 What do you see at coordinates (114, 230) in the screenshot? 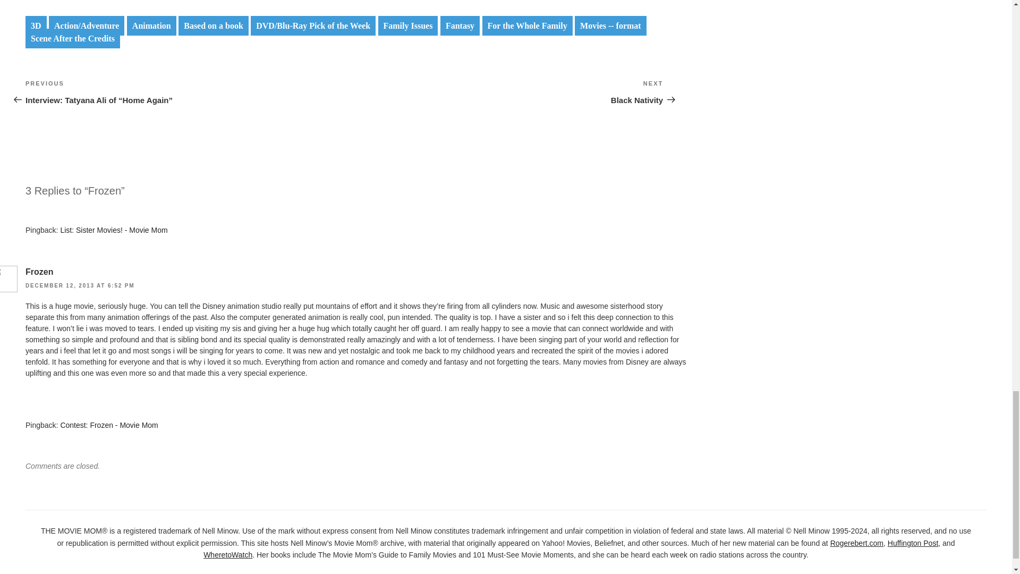
I see `List: Sister Movies! - Movie Mom` at bounding box center [114, 230].